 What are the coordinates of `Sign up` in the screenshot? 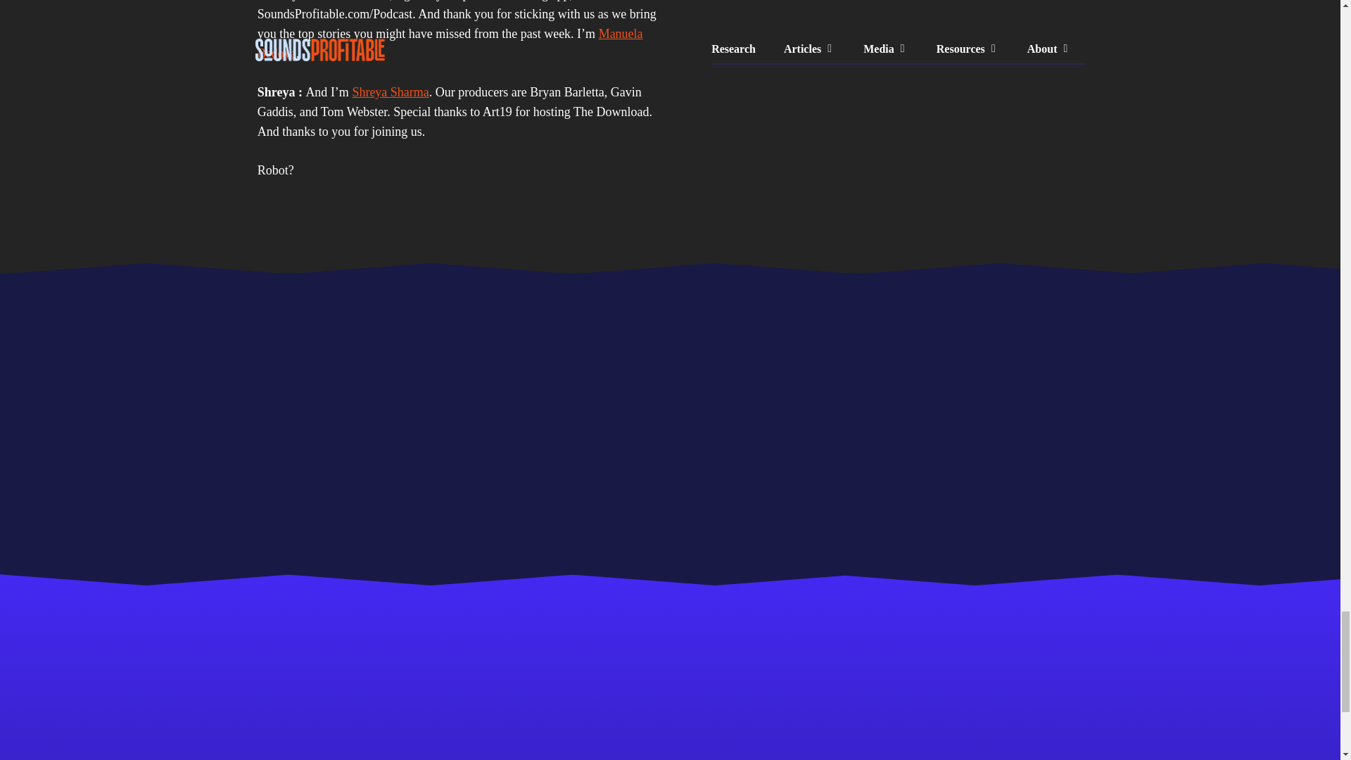 It's located at (1023, 366).